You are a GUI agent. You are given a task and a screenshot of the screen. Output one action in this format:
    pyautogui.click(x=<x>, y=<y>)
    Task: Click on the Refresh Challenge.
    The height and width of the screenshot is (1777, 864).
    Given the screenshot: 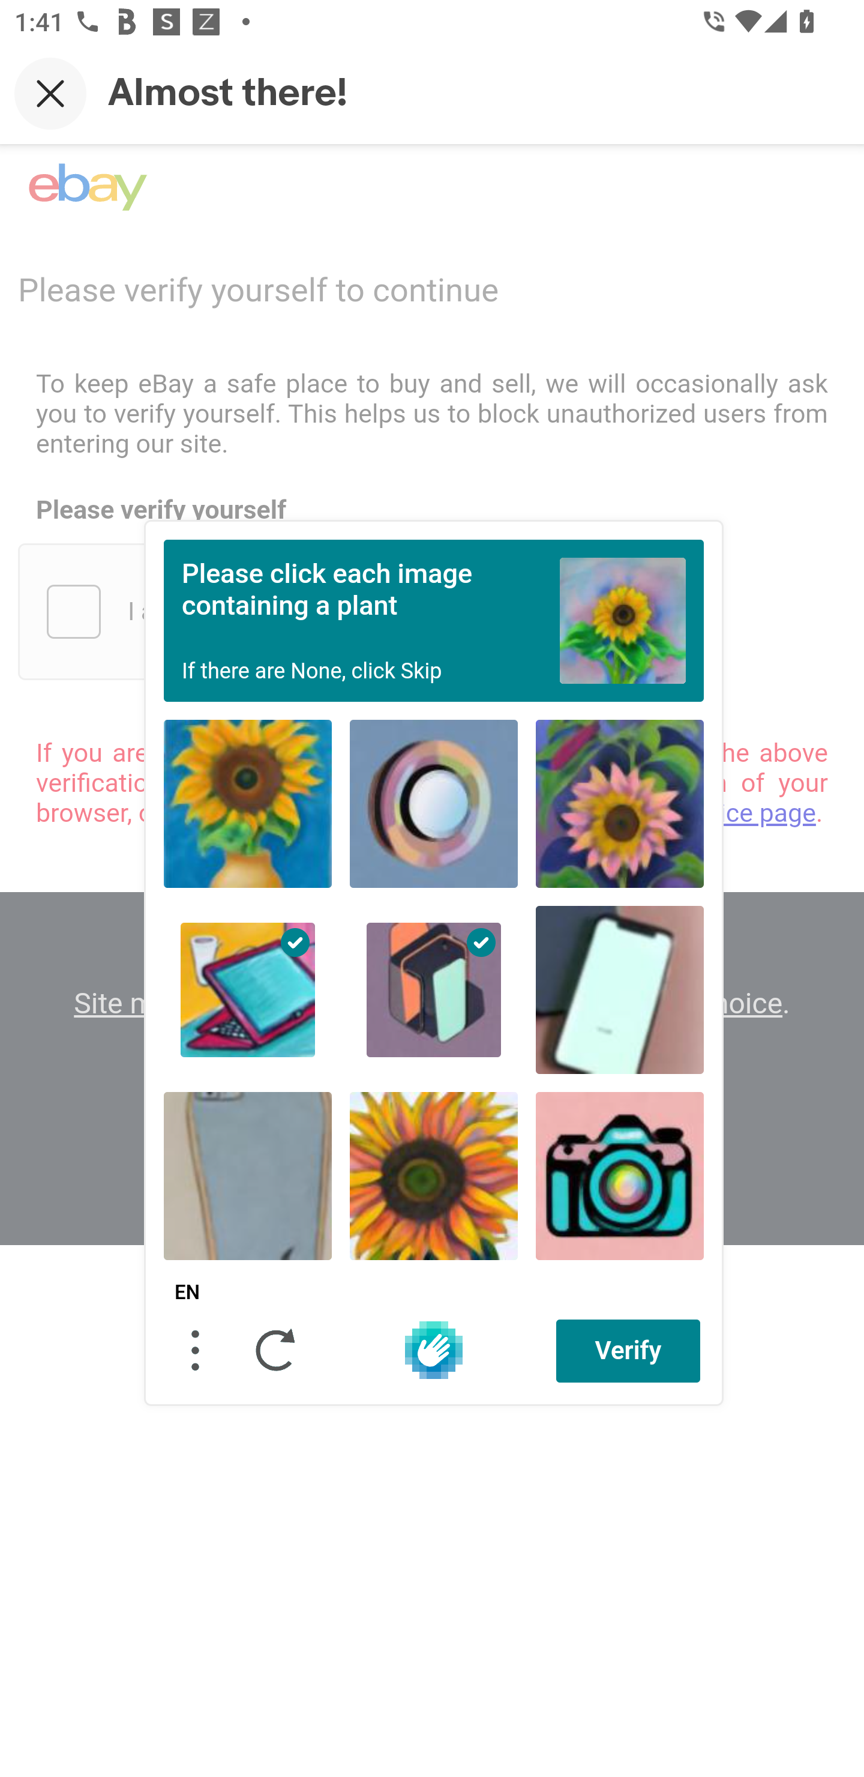 What is the action you would take?
    pyautogui.click(x=276, y=1350)
    